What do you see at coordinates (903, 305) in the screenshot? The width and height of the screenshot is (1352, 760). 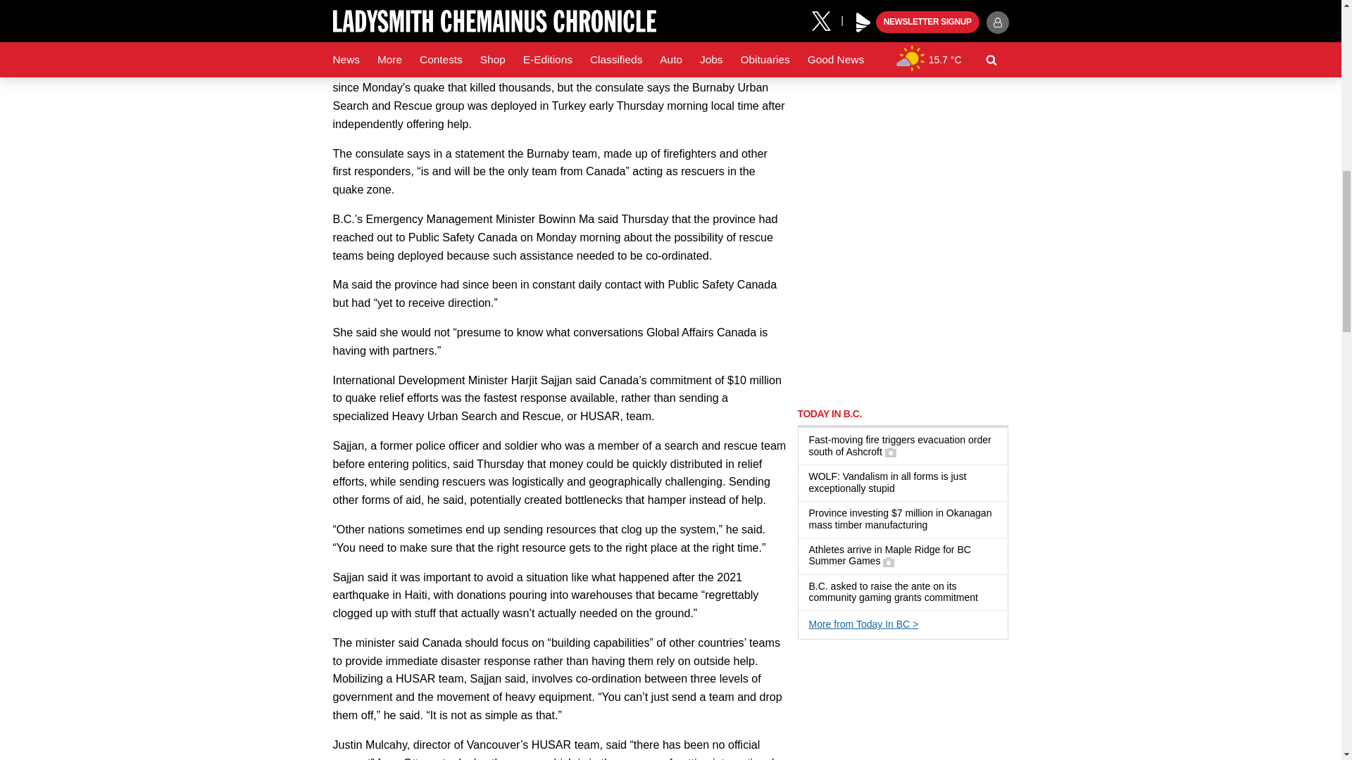 I see `3rd party ad content` at bounding box center [903, 305].